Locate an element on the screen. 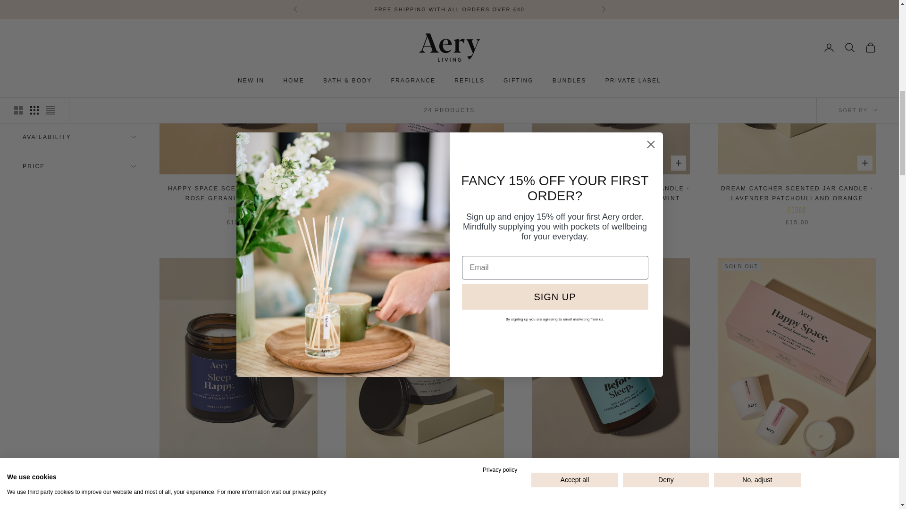 The height and width of the screenshot is (509, 906). 5 Star - 1 Review is located at coordinates (797, 210).